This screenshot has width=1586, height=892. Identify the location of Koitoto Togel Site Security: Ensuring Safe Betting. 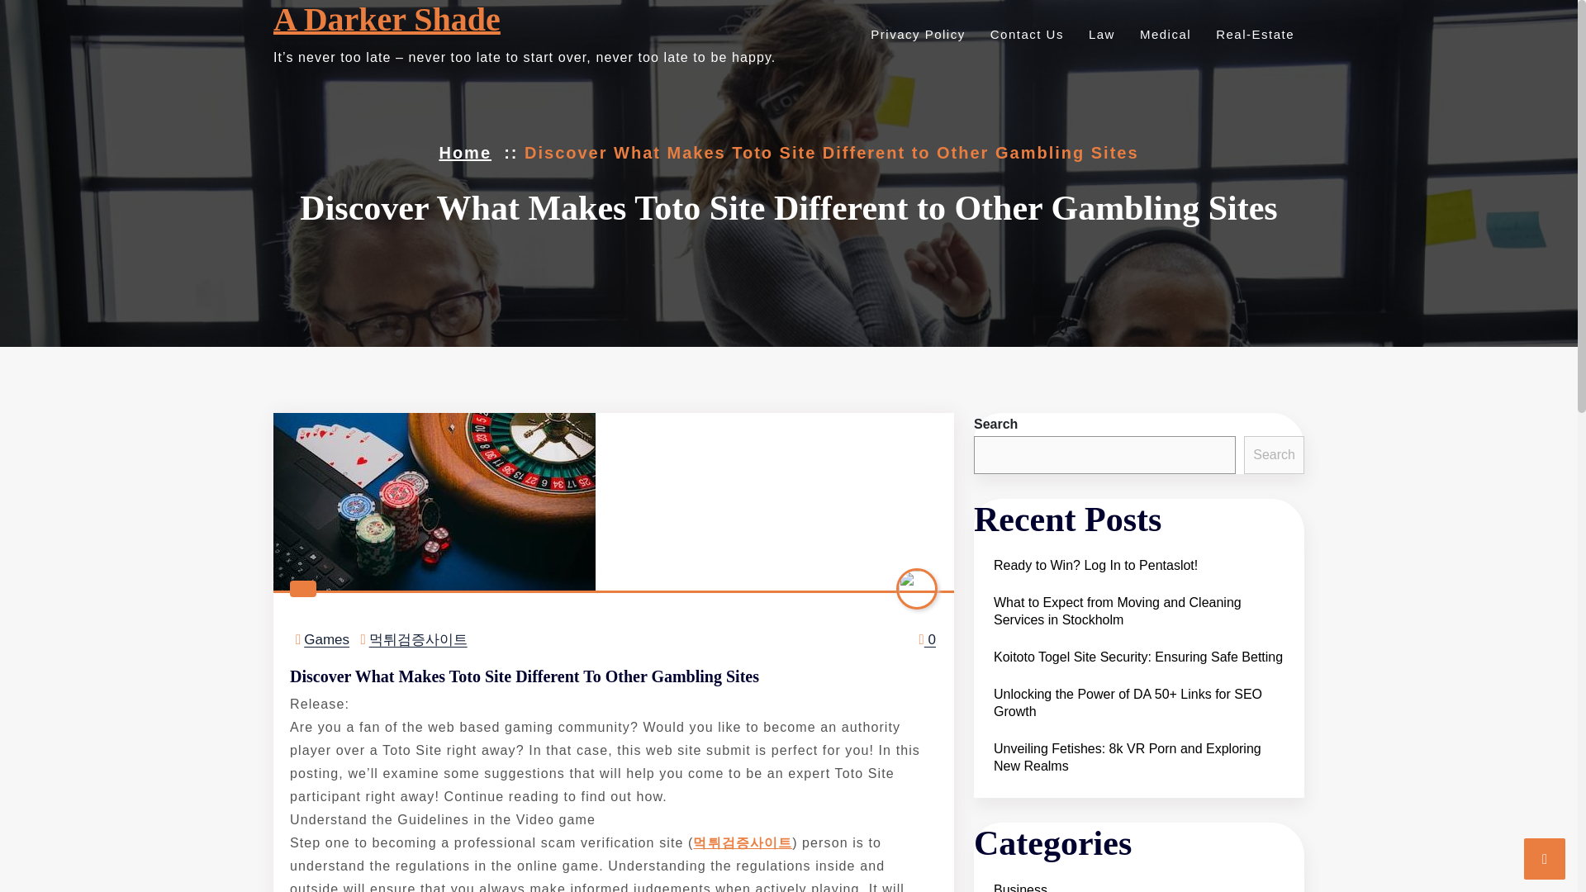
(1138, 657).